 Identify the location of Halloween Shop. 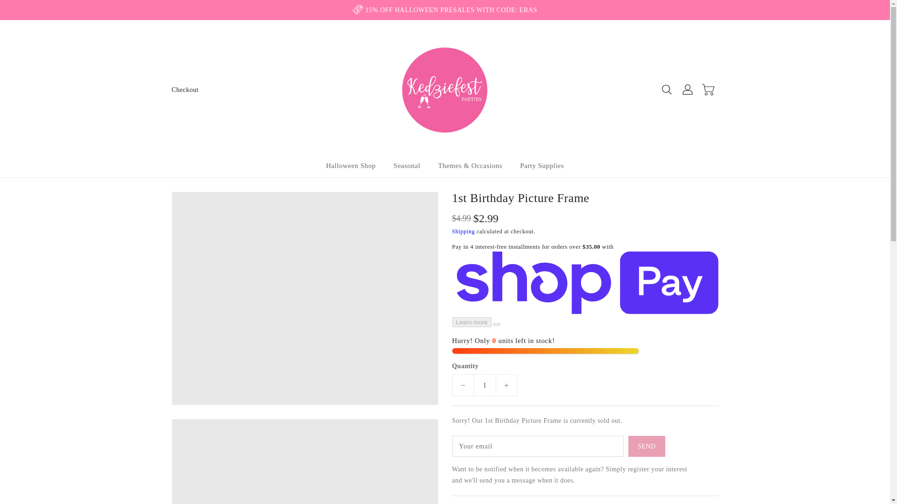
(351, 166).